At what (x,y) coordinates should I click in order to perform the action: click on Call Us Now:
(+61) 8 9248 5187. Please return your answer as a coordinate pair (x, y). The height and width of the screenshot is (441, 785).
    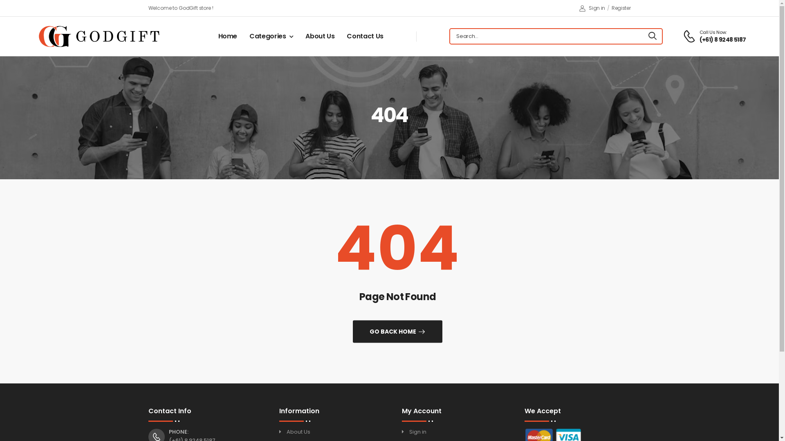
    Looking at the image, I should click on (715, 37).